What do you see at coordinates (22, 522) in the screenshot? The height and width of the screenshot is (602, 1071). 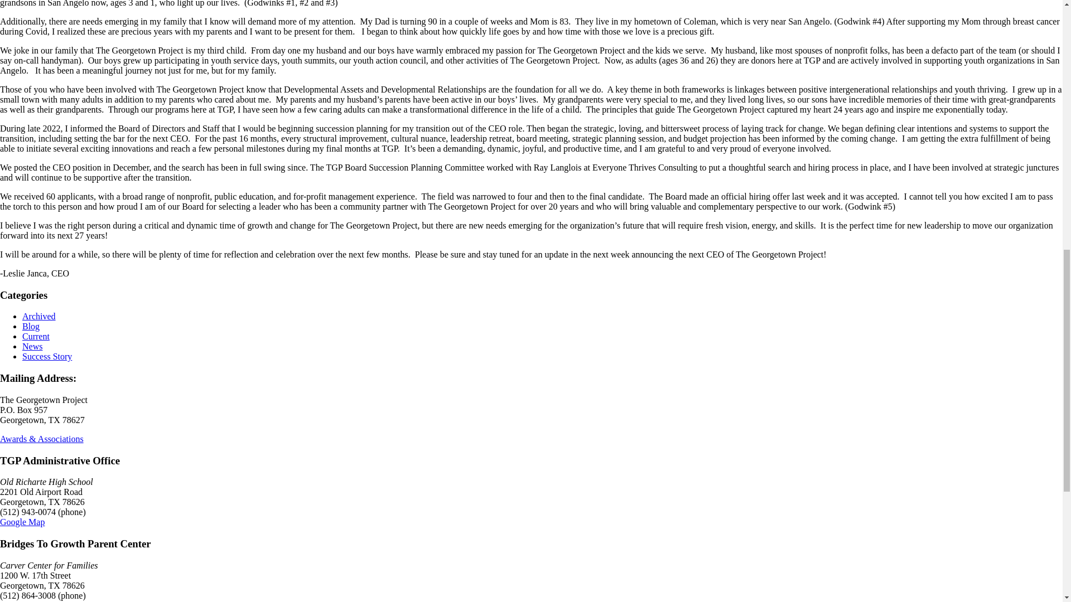 I see `Google Map` at bounding box center [22, 522].